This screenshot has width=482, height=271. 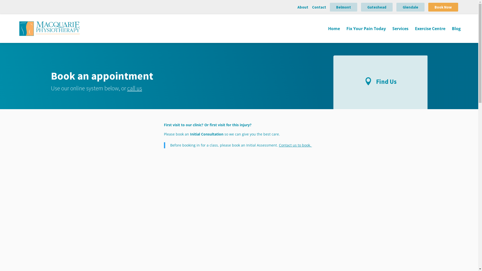 I want to click on Belmont, so click(x=343, y=7).